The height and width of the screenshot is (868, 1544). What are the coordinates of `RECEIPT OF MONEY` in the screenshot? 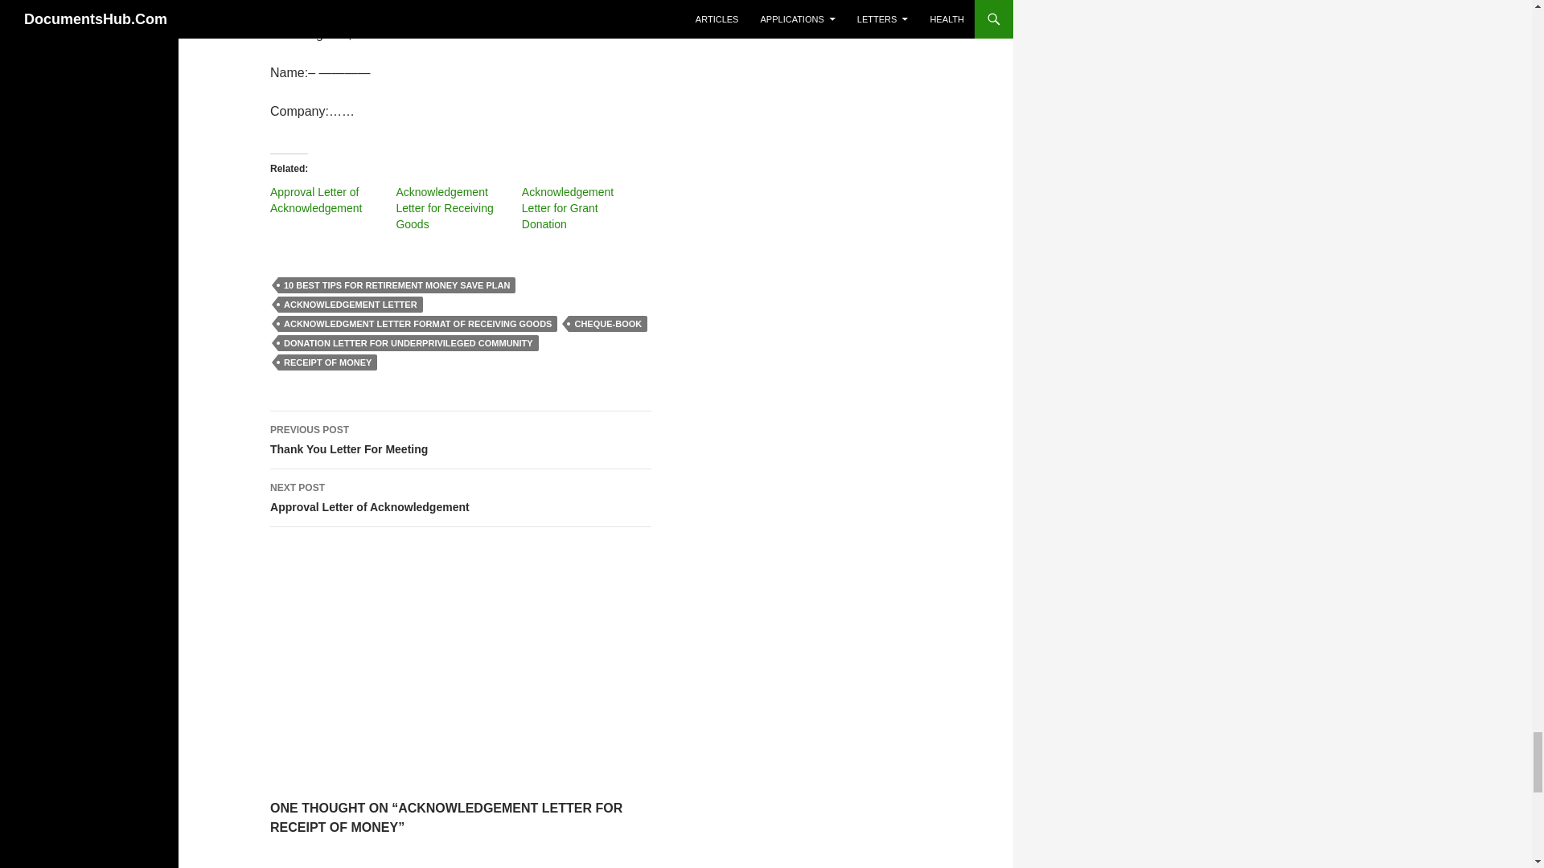 It's located at (326, 362).